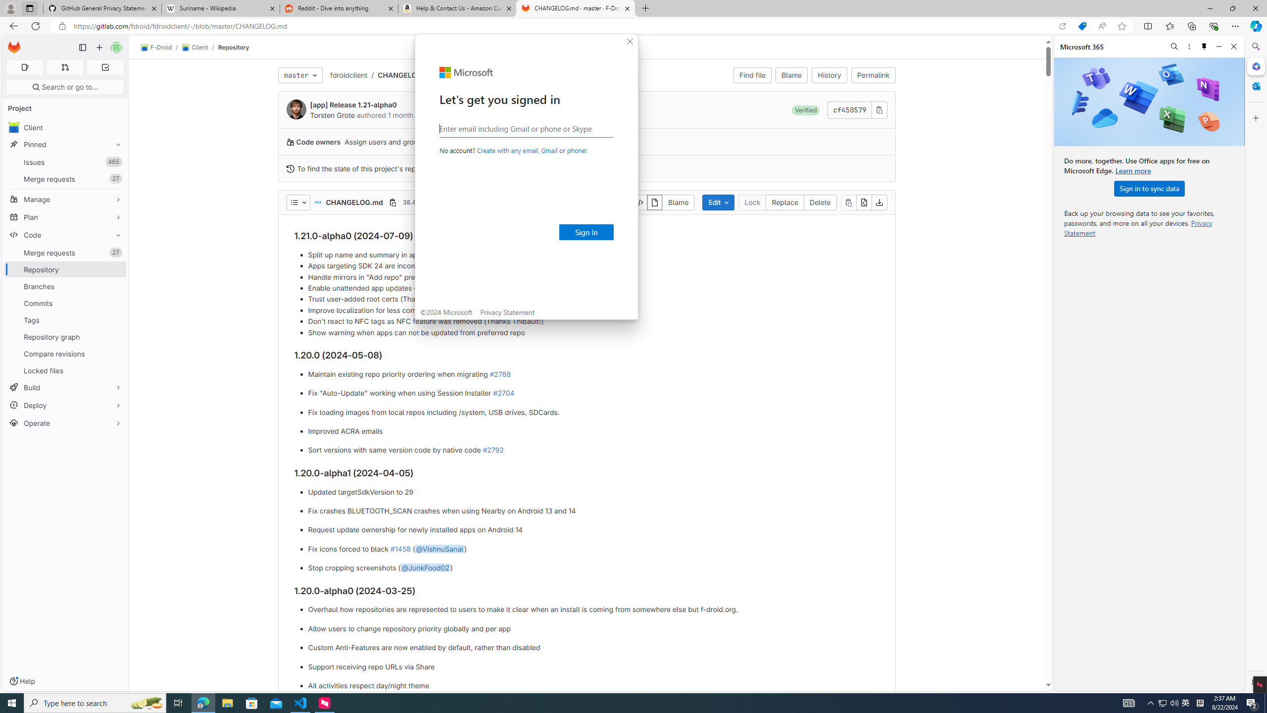 The height and width of the screenshot is (713, 1267). I want to click on Lock, so click(333, 115).